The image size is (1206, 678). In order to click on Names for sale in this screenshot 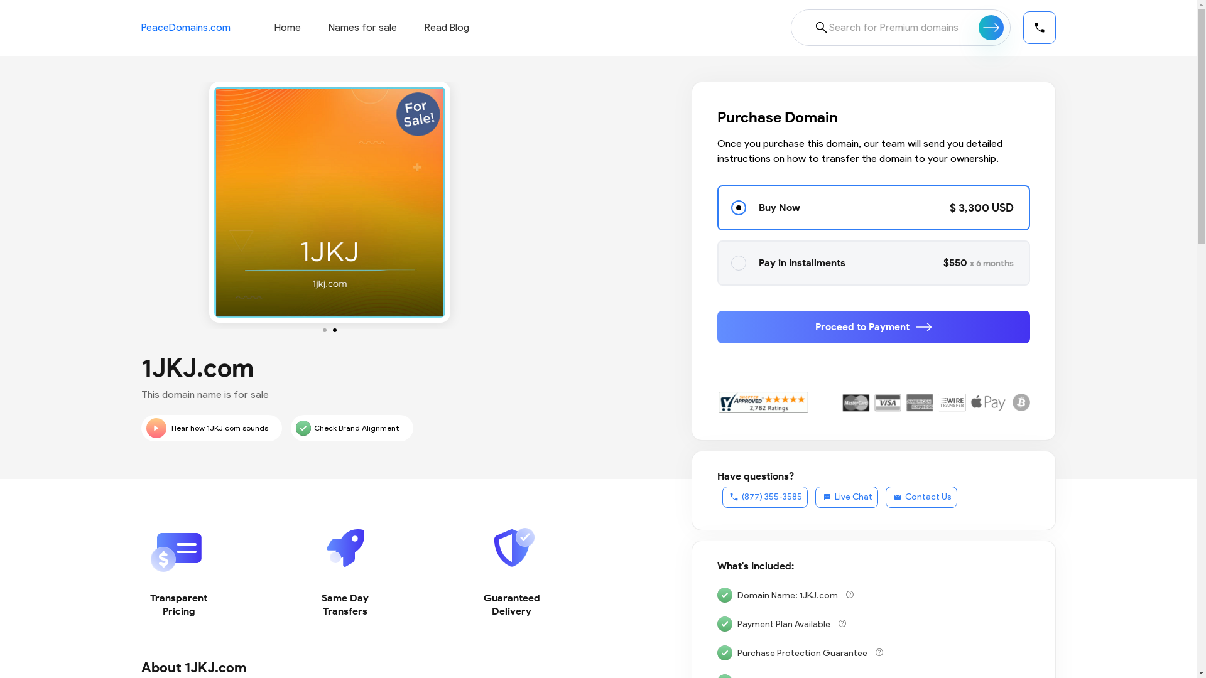, I will do `click(362, 28)`.